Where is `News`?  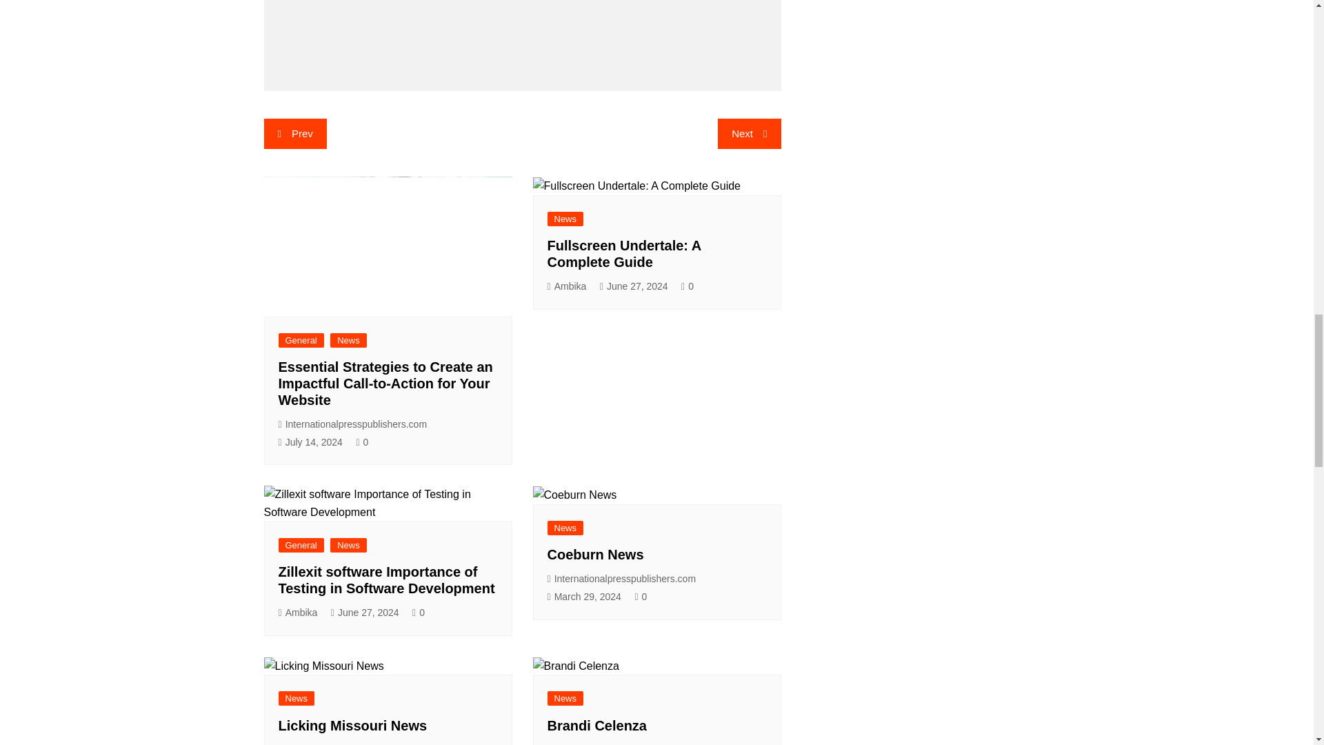
News is located at coordinates (348, 545).